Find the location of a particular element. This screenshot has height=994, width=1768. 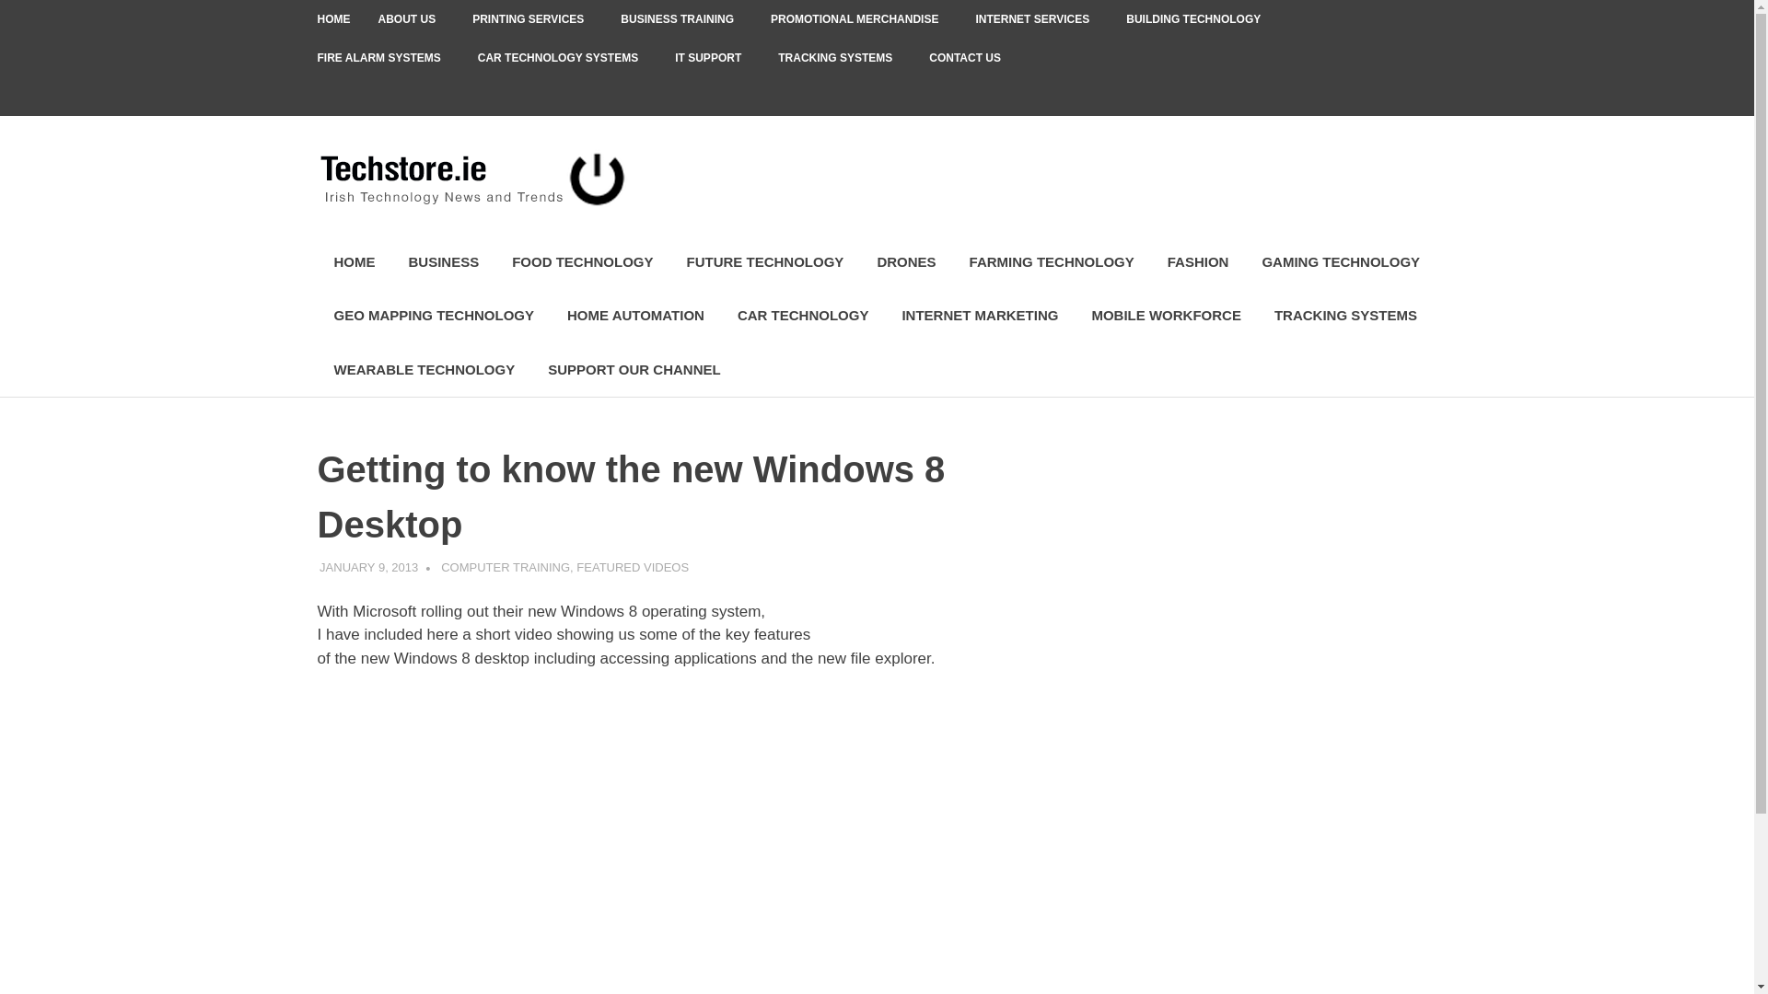

View all posts by Unipro2013main is located at coordinates (490, 567).